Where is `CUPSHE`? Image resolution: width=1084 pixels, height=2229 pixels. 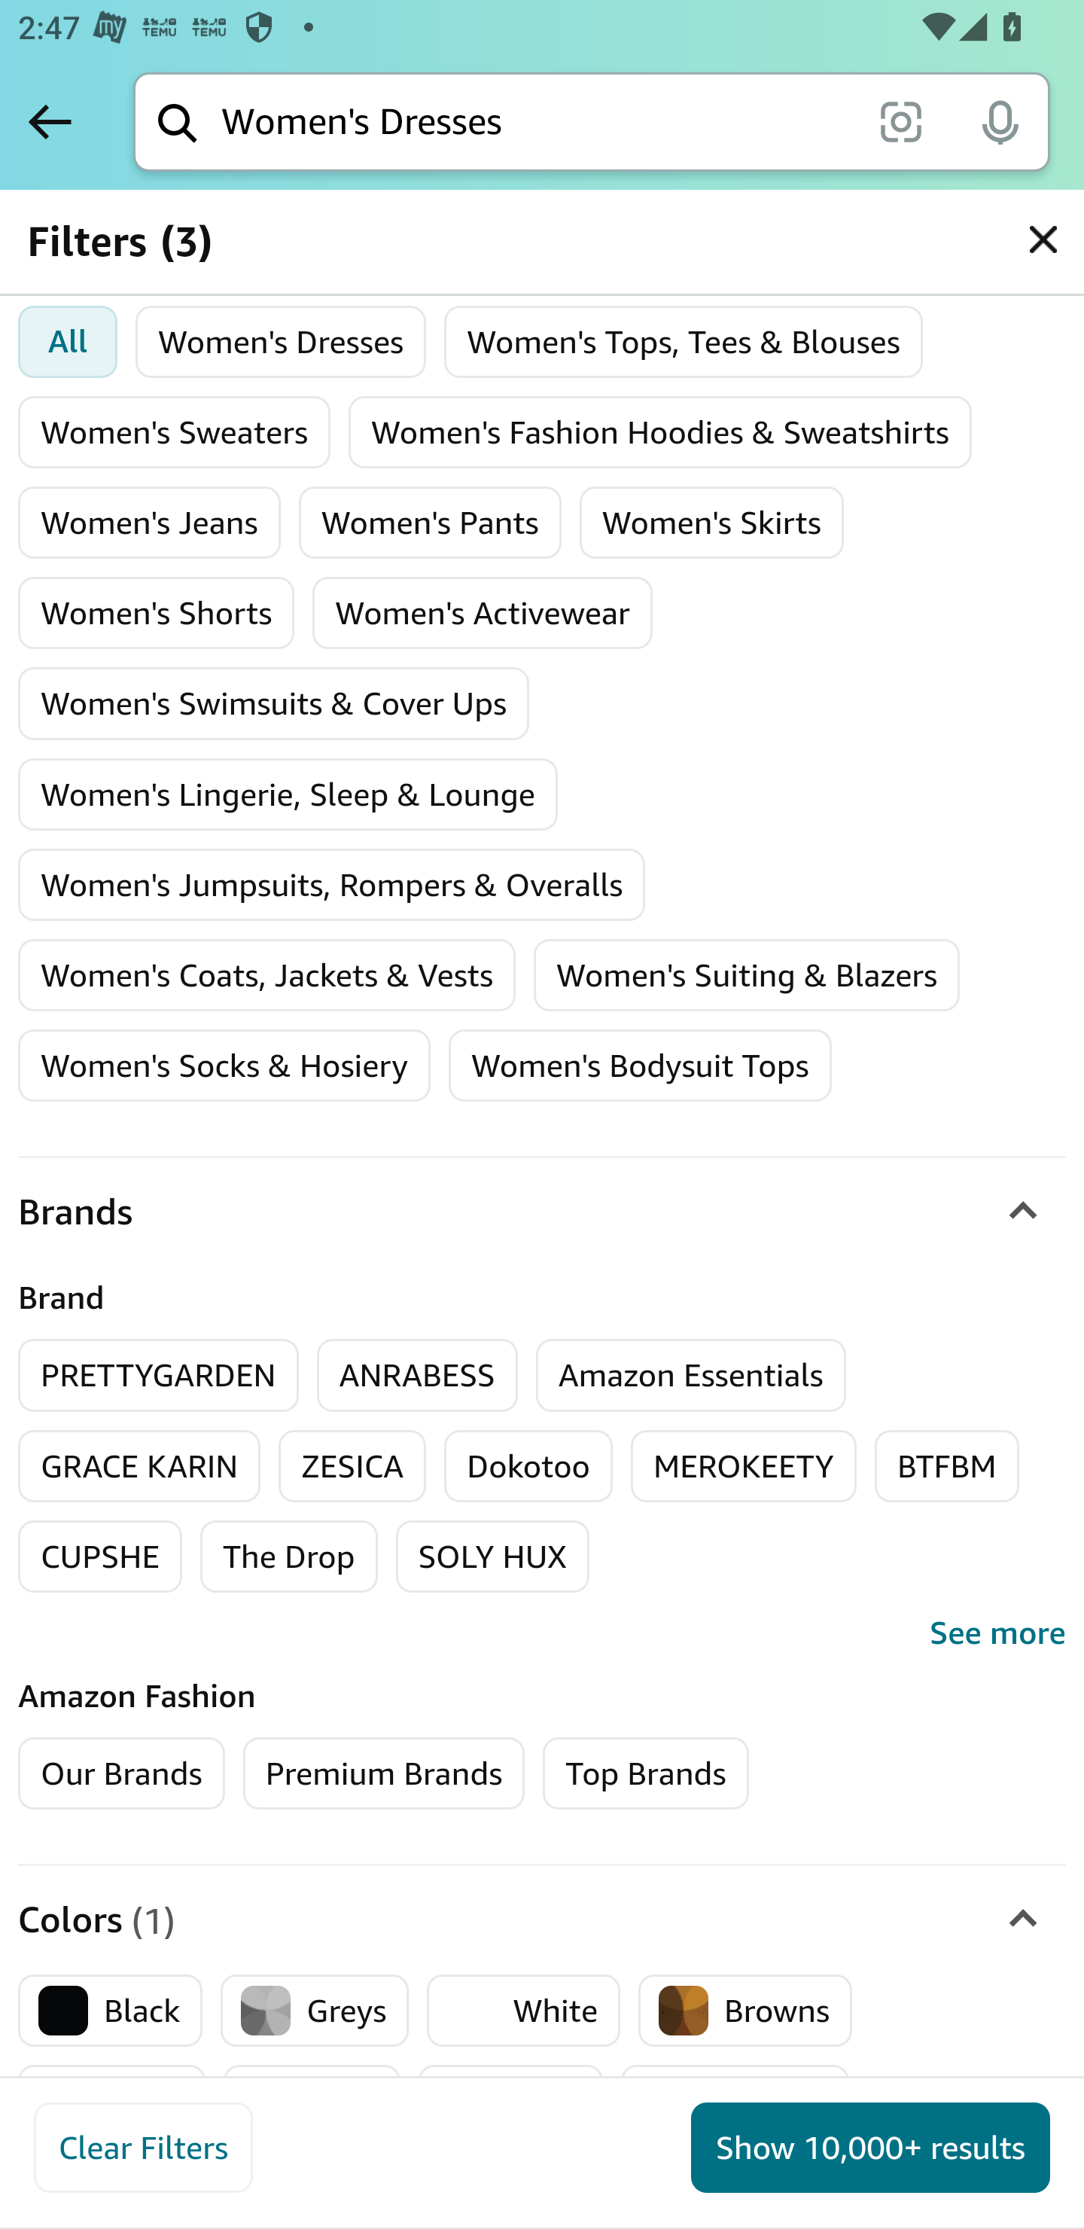
CUPSHE is located at coordinates (101, 1556).